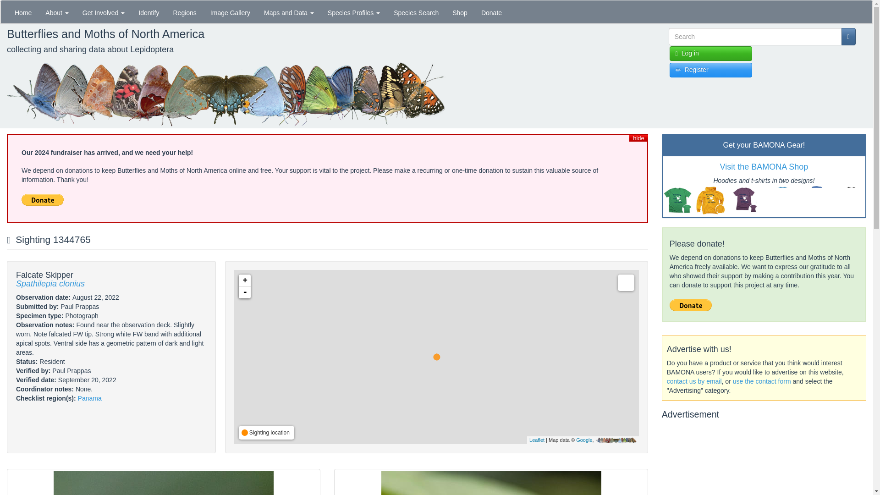  What do you see at coordinates (354, 12) in the screenshot?
I see `Species Profiles` at bounding box center [354, 12].